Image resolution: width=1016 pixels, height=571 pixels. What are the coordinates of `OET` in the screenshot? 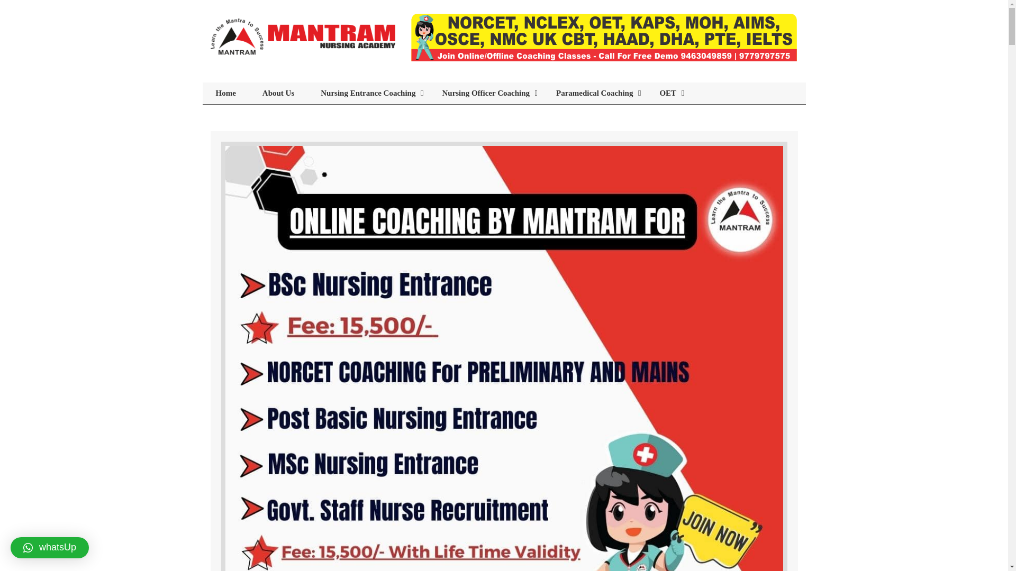 It's located at (668, 93).